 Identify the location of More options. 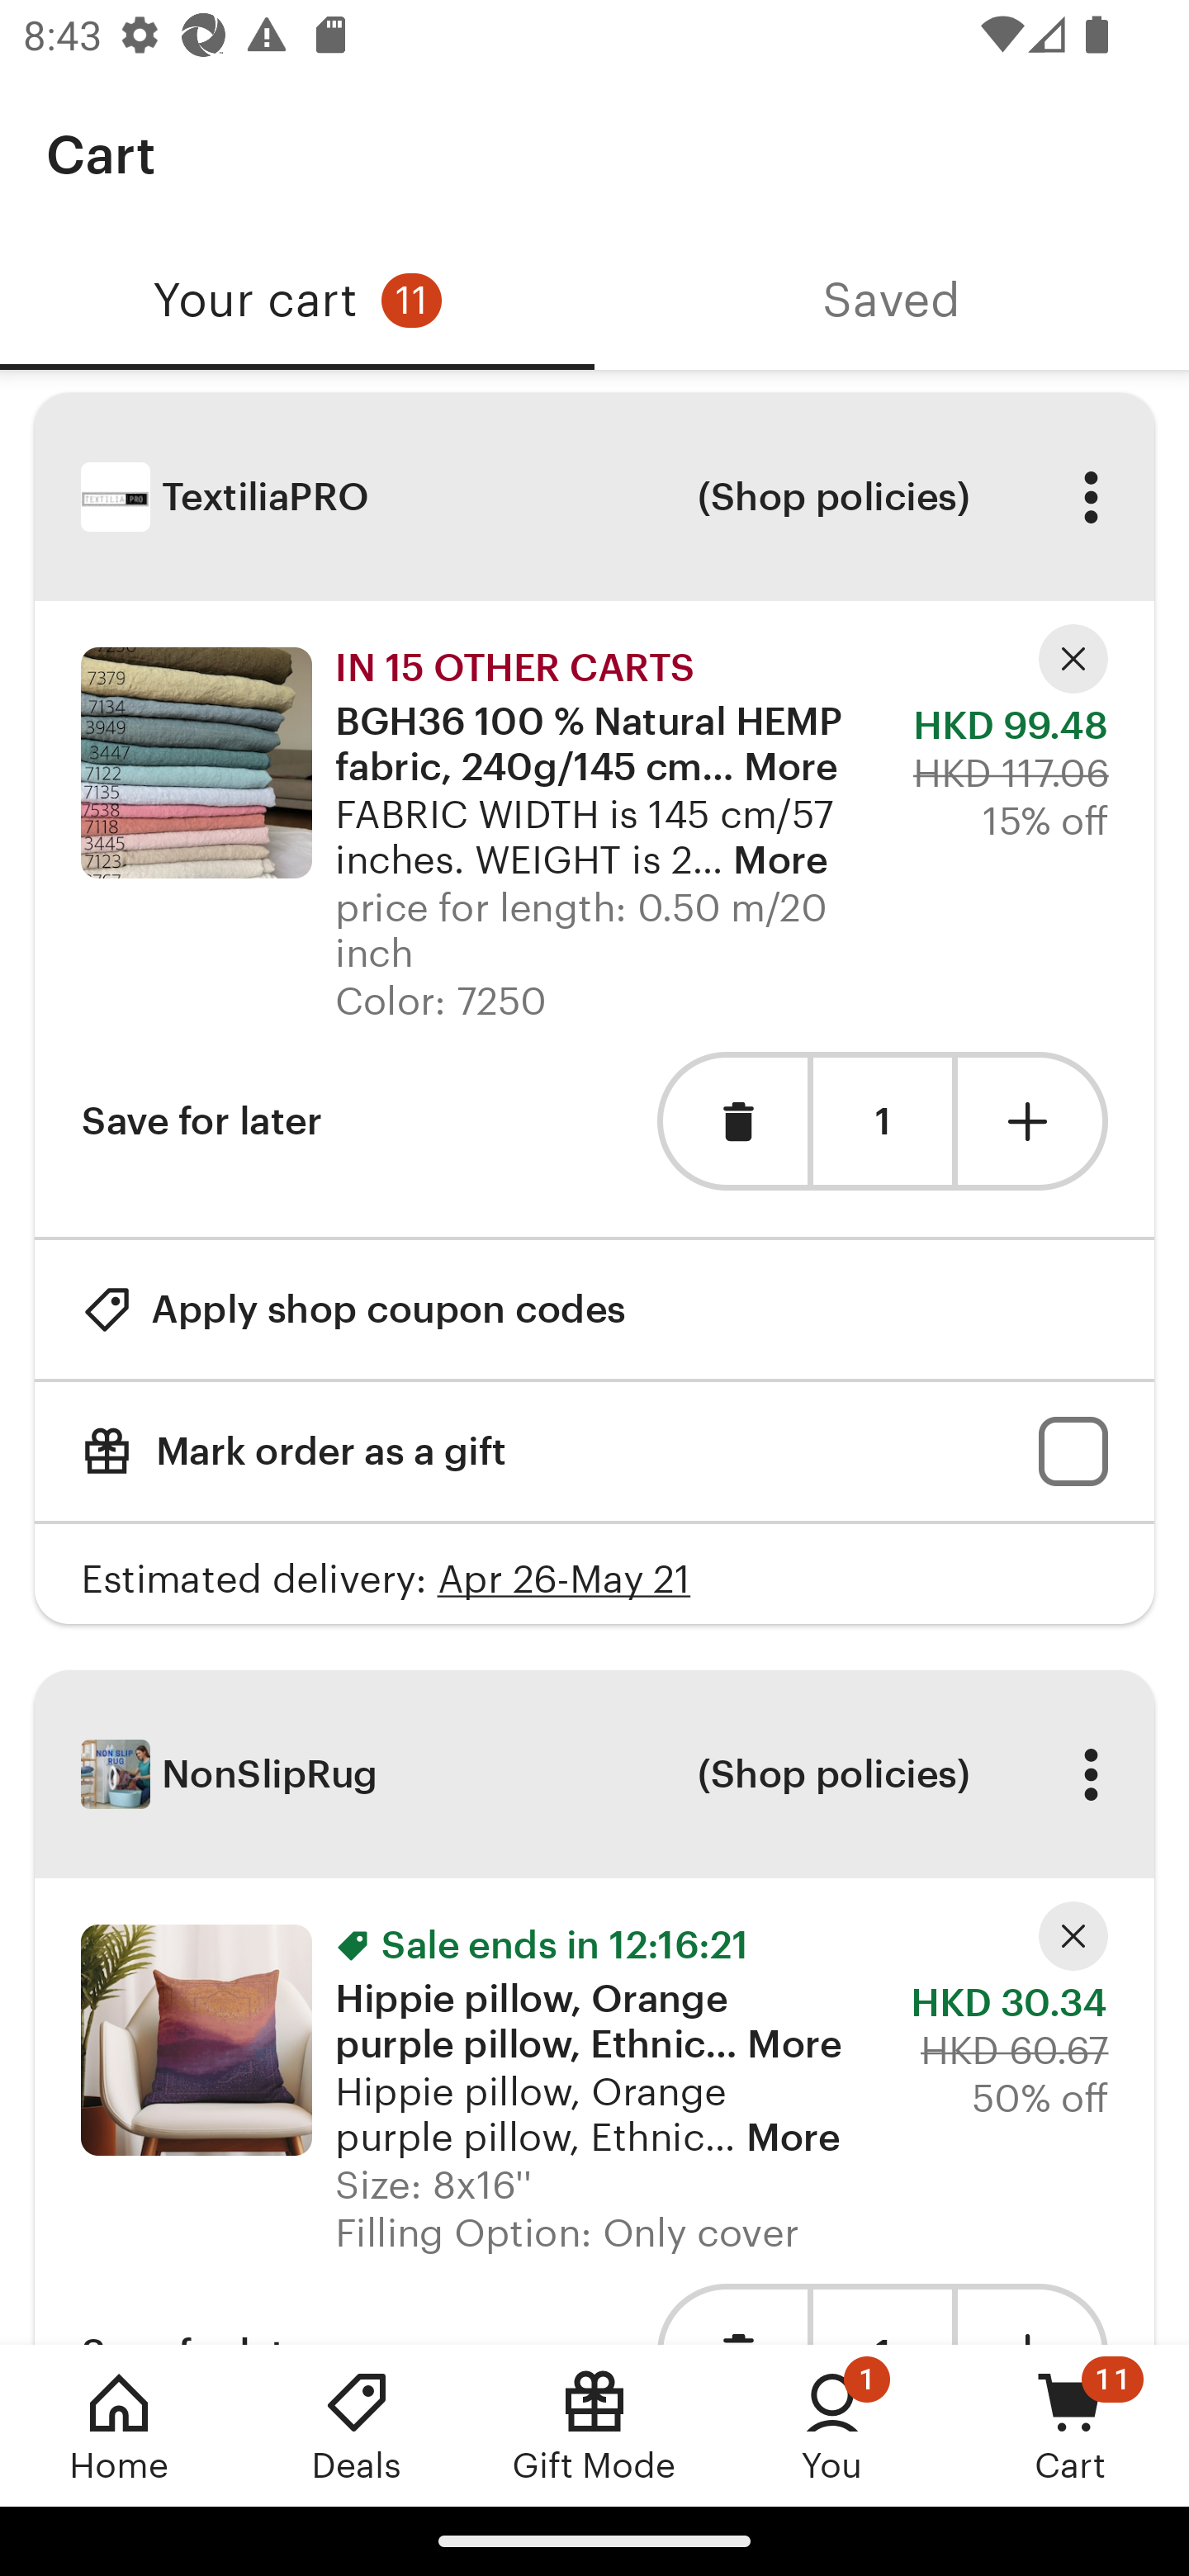
(1090, 1774).